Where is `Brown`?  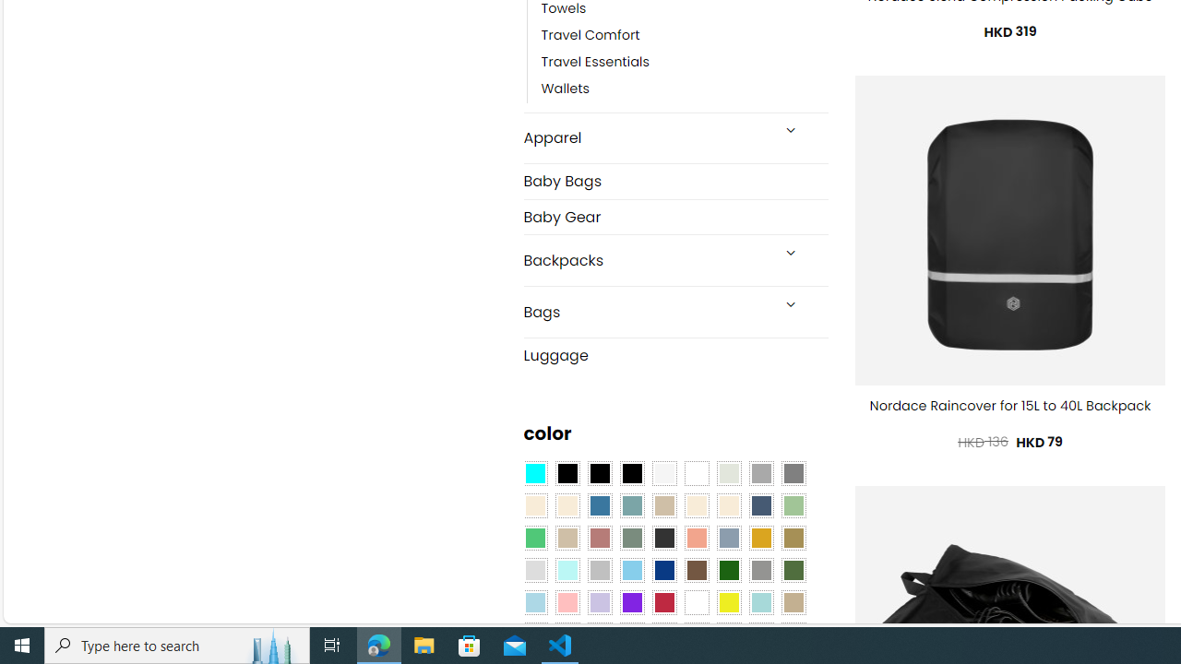 Brown is located at coordinates (697, 571).